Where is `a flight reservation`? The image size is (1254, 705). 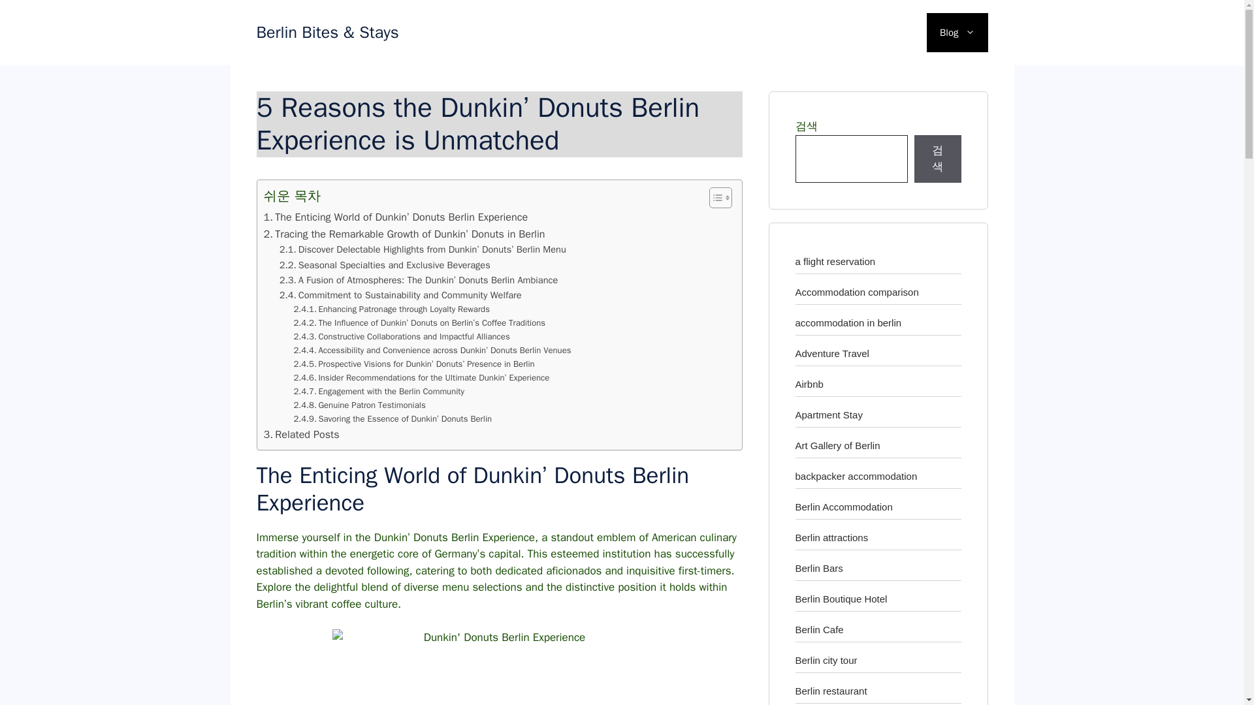 a flight reservation is located at coordinates (835, 261).